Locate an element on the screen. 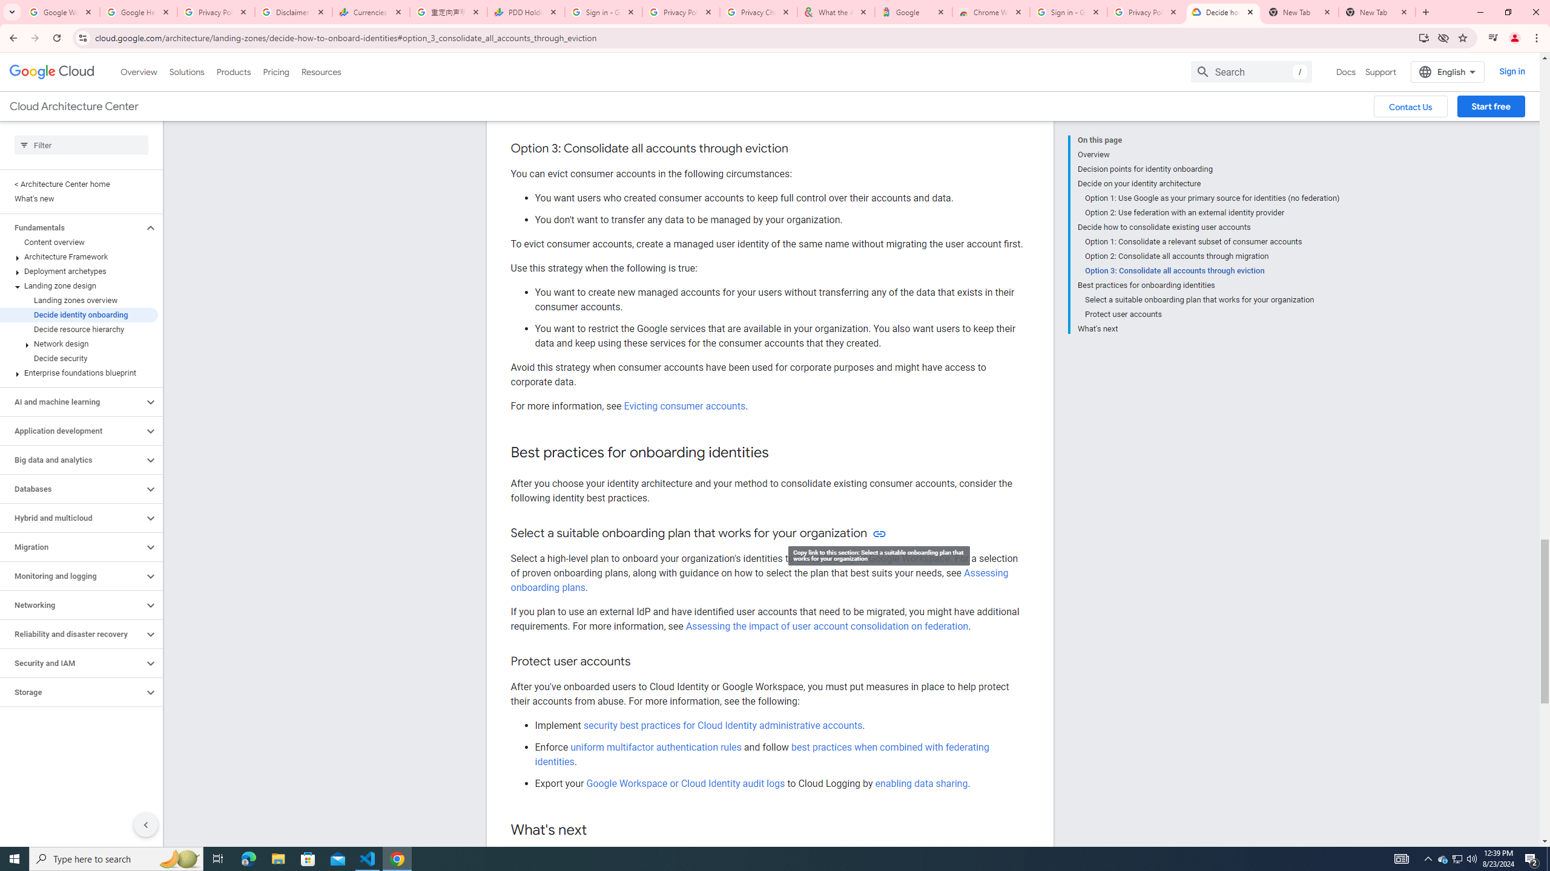 Image resolution: width=1550 pixels, height=871 pixels. Solutions is located at coordinates (186, 71).